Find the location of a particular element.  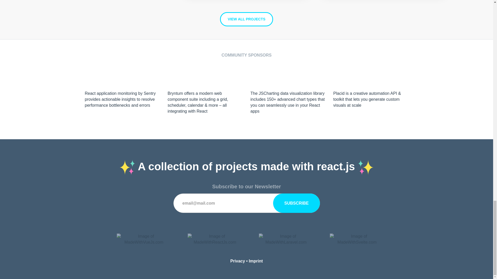

VIEW ALL PROJECTS is located at coordinates (246, 19).